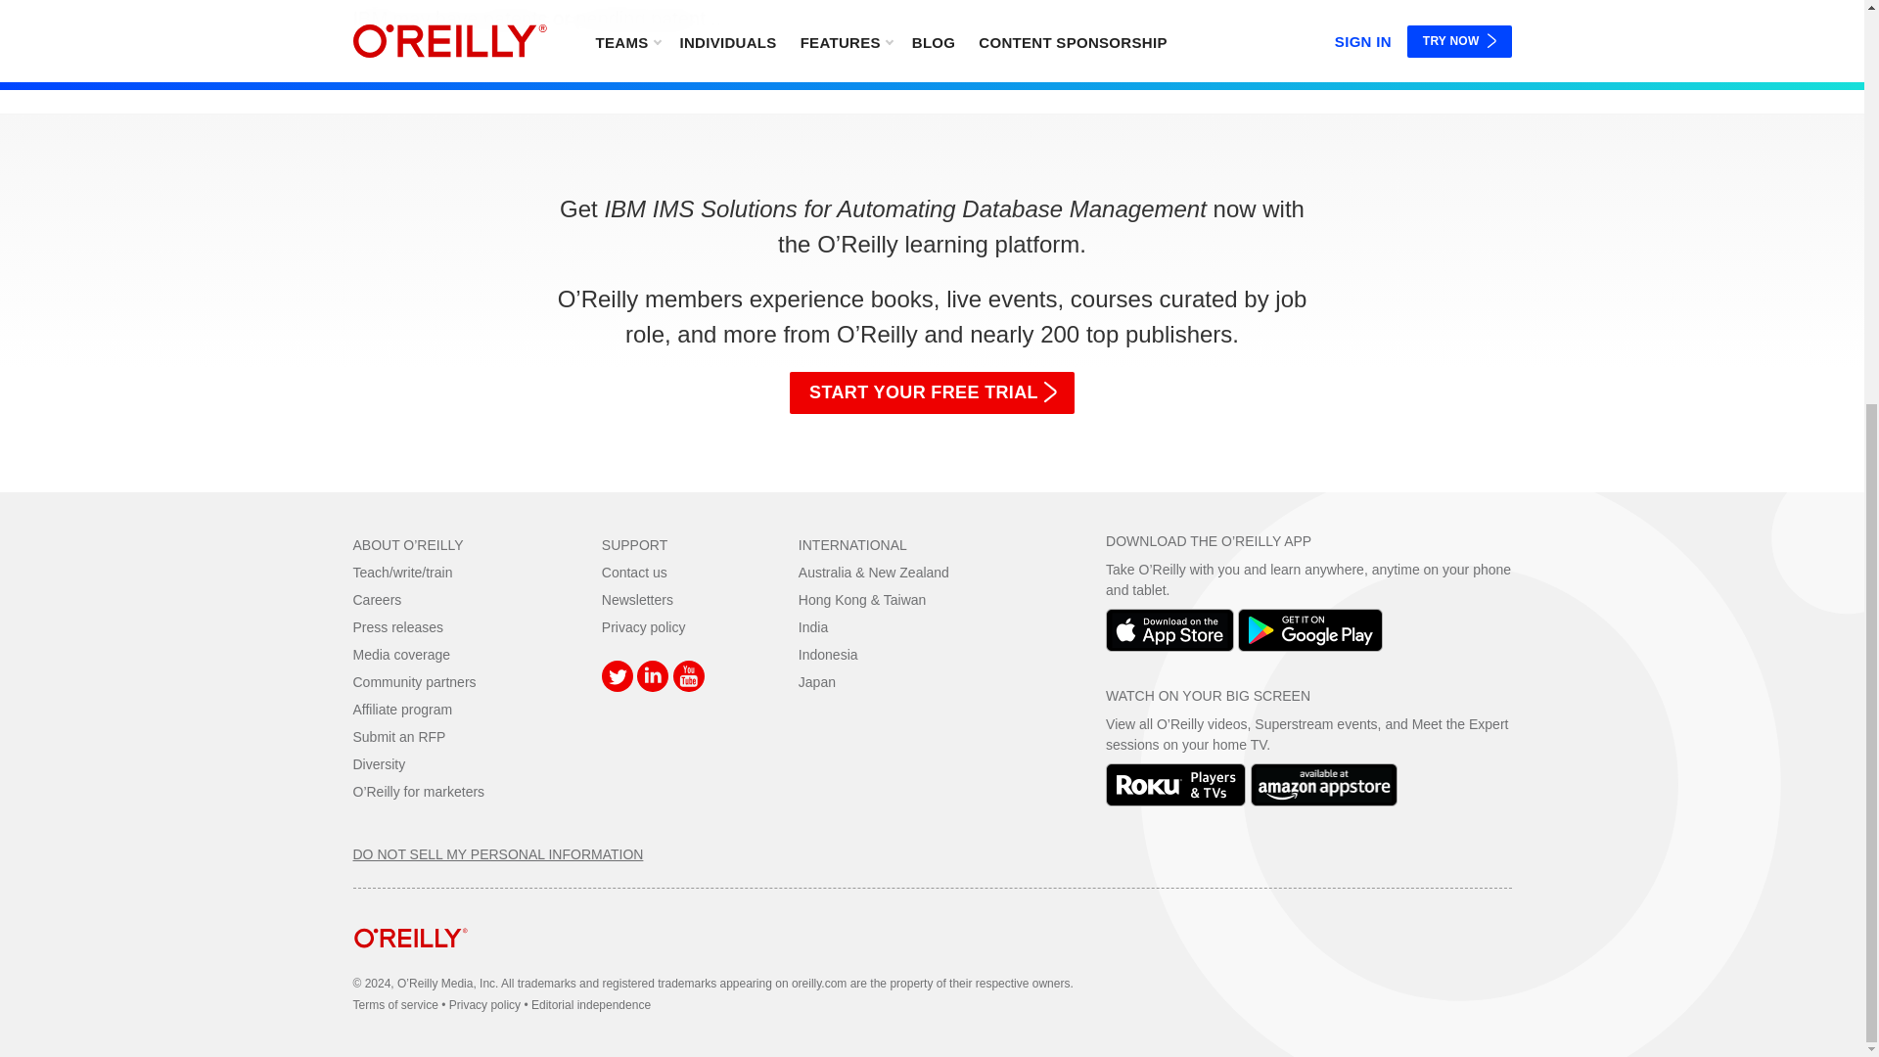 The height and width of the screenshot is (1057, 1879). Describe the element at coordinates (397, 626) in the screenshot. I see `Press releases` at that location.